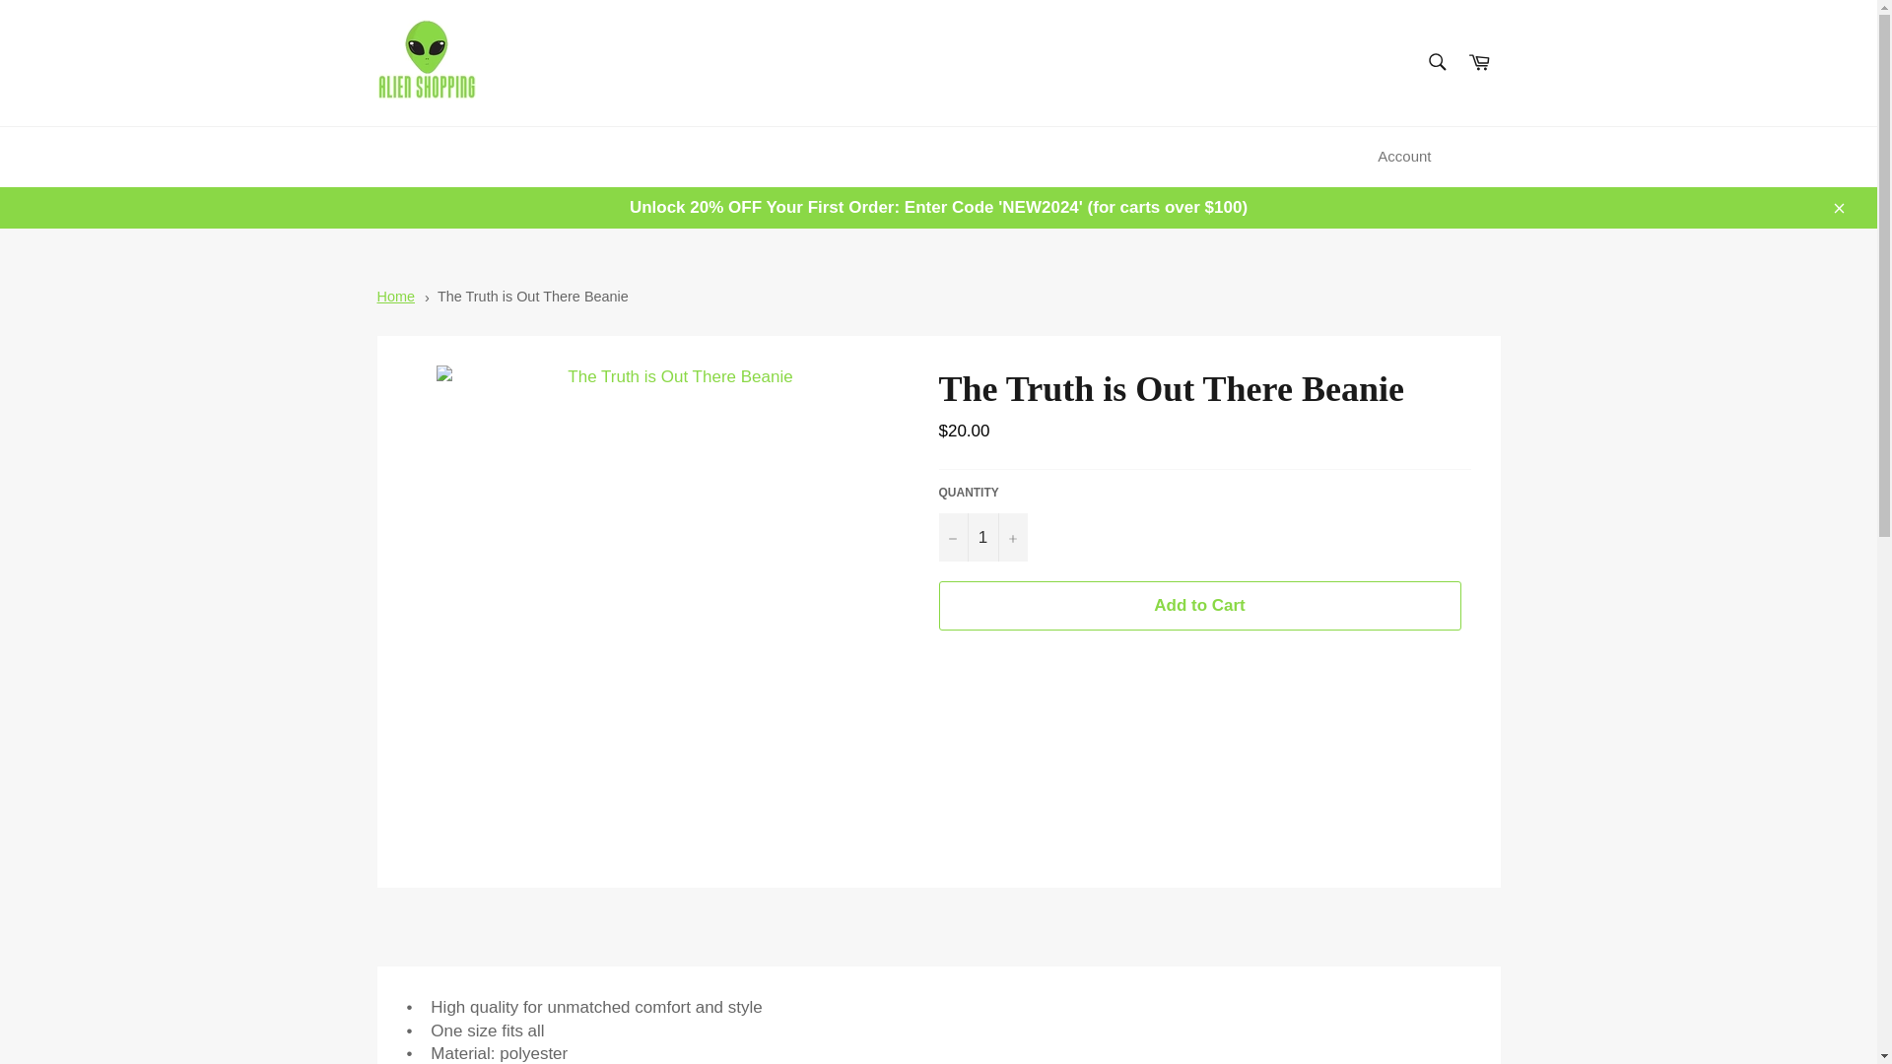 The height and width of the screenshot is (1064, 1892). I want to click on Add to Cart, so click(1199, 605).